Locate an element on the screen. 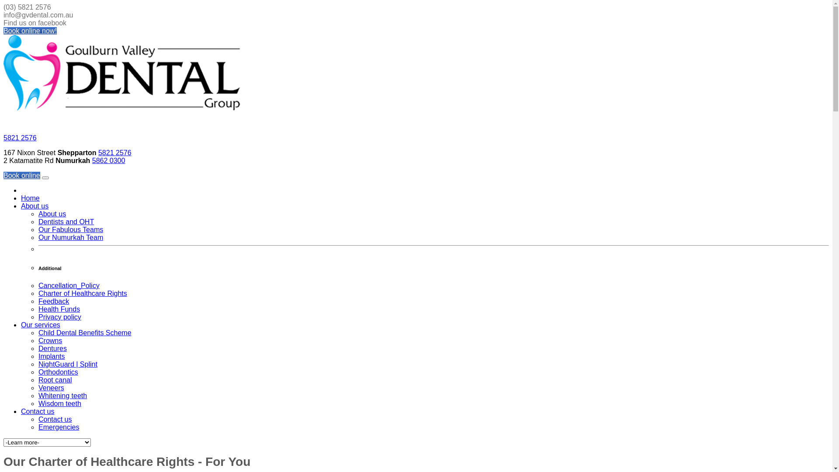 The width and height of the screenshot is (839, 472). Our Numurkah Team is located at coordinates (71, 238).